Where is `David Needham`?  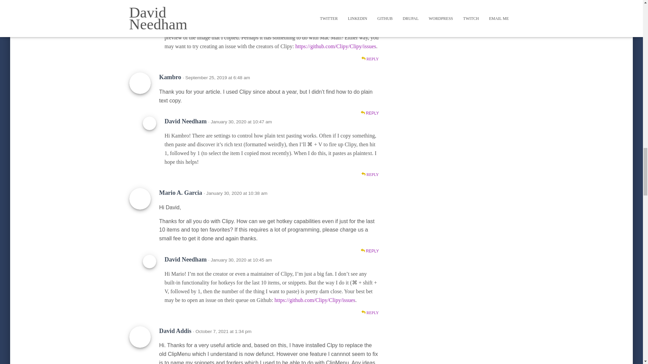 David Needham is located at coordinates (186, 260).